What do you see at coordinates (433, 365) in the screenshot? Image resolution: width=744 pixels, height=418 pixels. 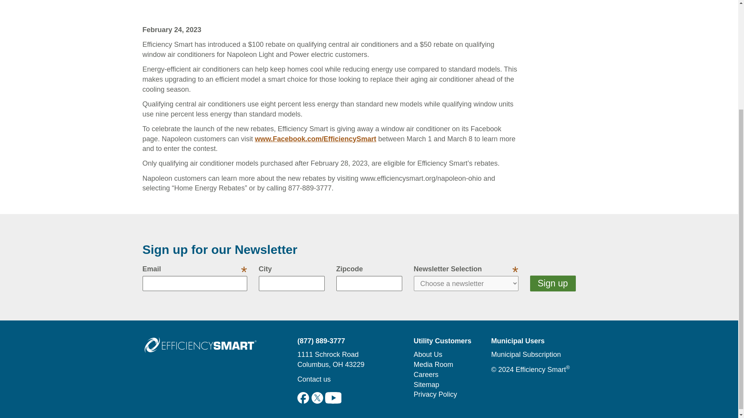 I see `Media Room` at bounding box center [433, 365].